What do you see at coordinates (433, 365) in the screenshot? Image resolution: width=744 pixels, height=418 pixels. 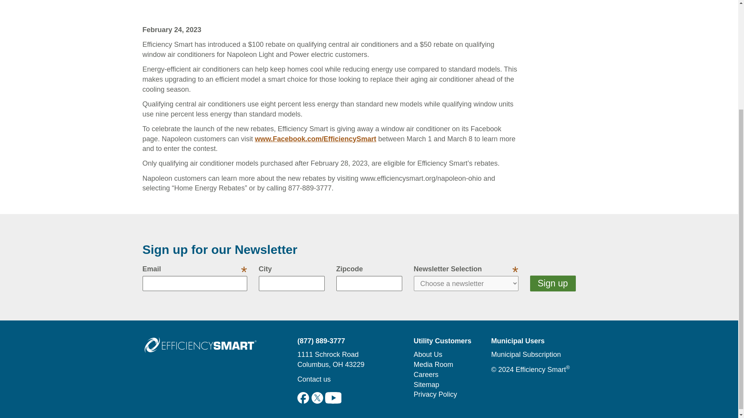 I see `Media Room` at bounding box center [433, 365].